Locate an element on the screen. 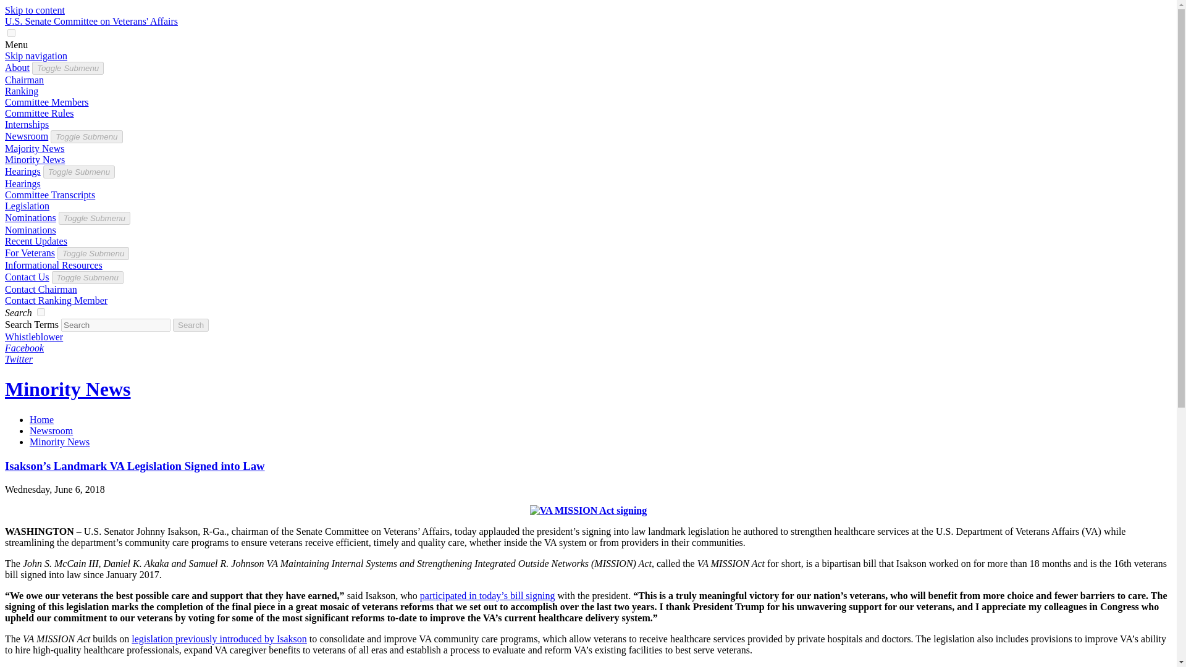 The width and height of the screenshot is (1186, 667). Hearings is located at coordinates (22, 171).